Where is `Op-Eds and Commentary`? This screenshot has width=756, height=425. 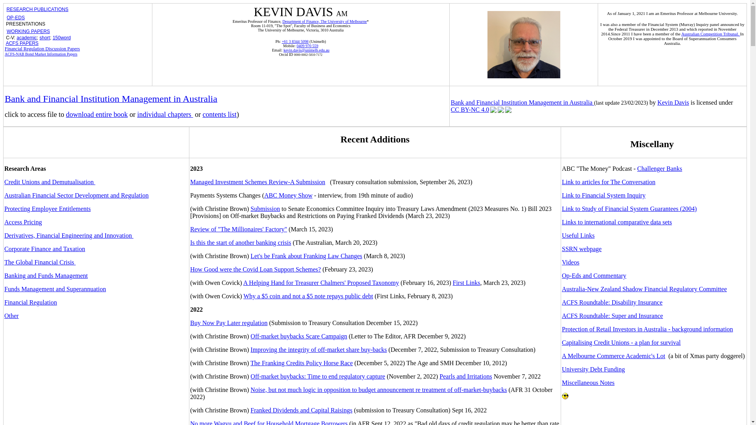
Op-Eds and Commentary is located at coordinates (594, 275).